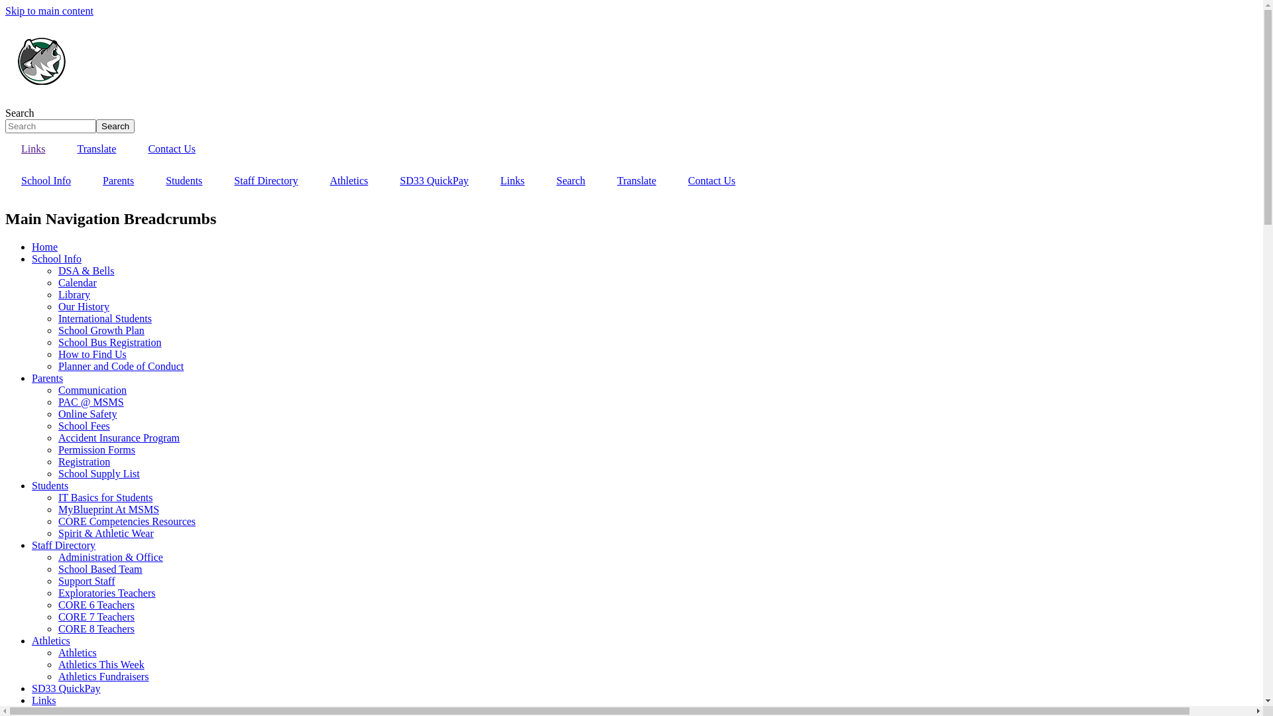 This screenshot has height=716, width=1273. I want to click on Permission Forms, so click(97, 449).